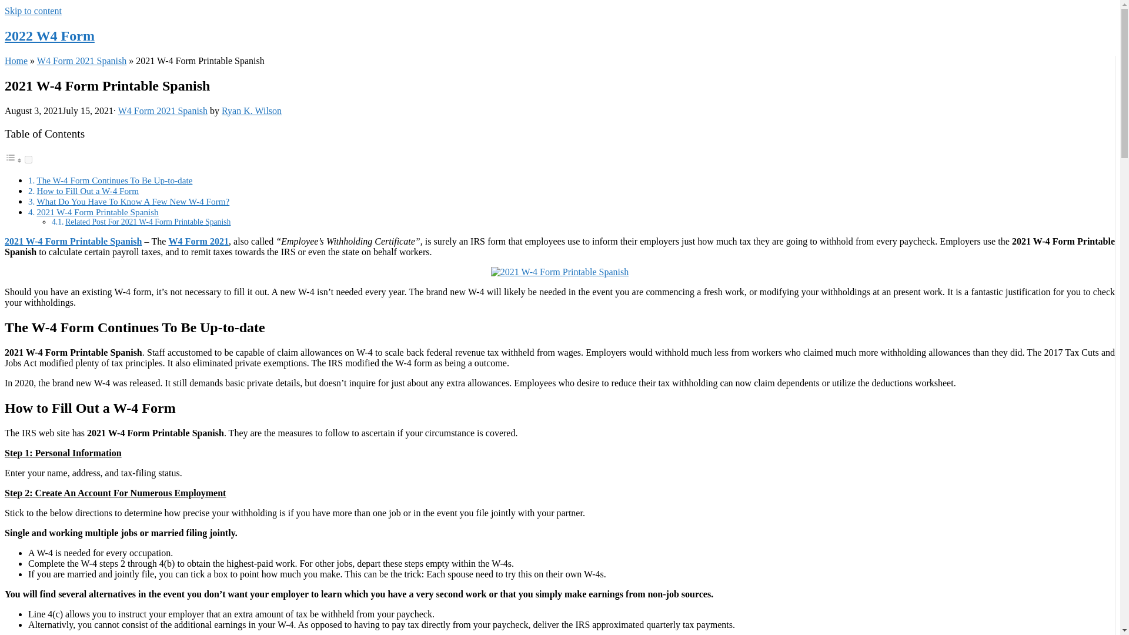 Image resolution: width=1129 pixels, height=635 pixels. Describe the element at coordinates (33, 11) in the screenshot. I see `Skip to content` at that location.